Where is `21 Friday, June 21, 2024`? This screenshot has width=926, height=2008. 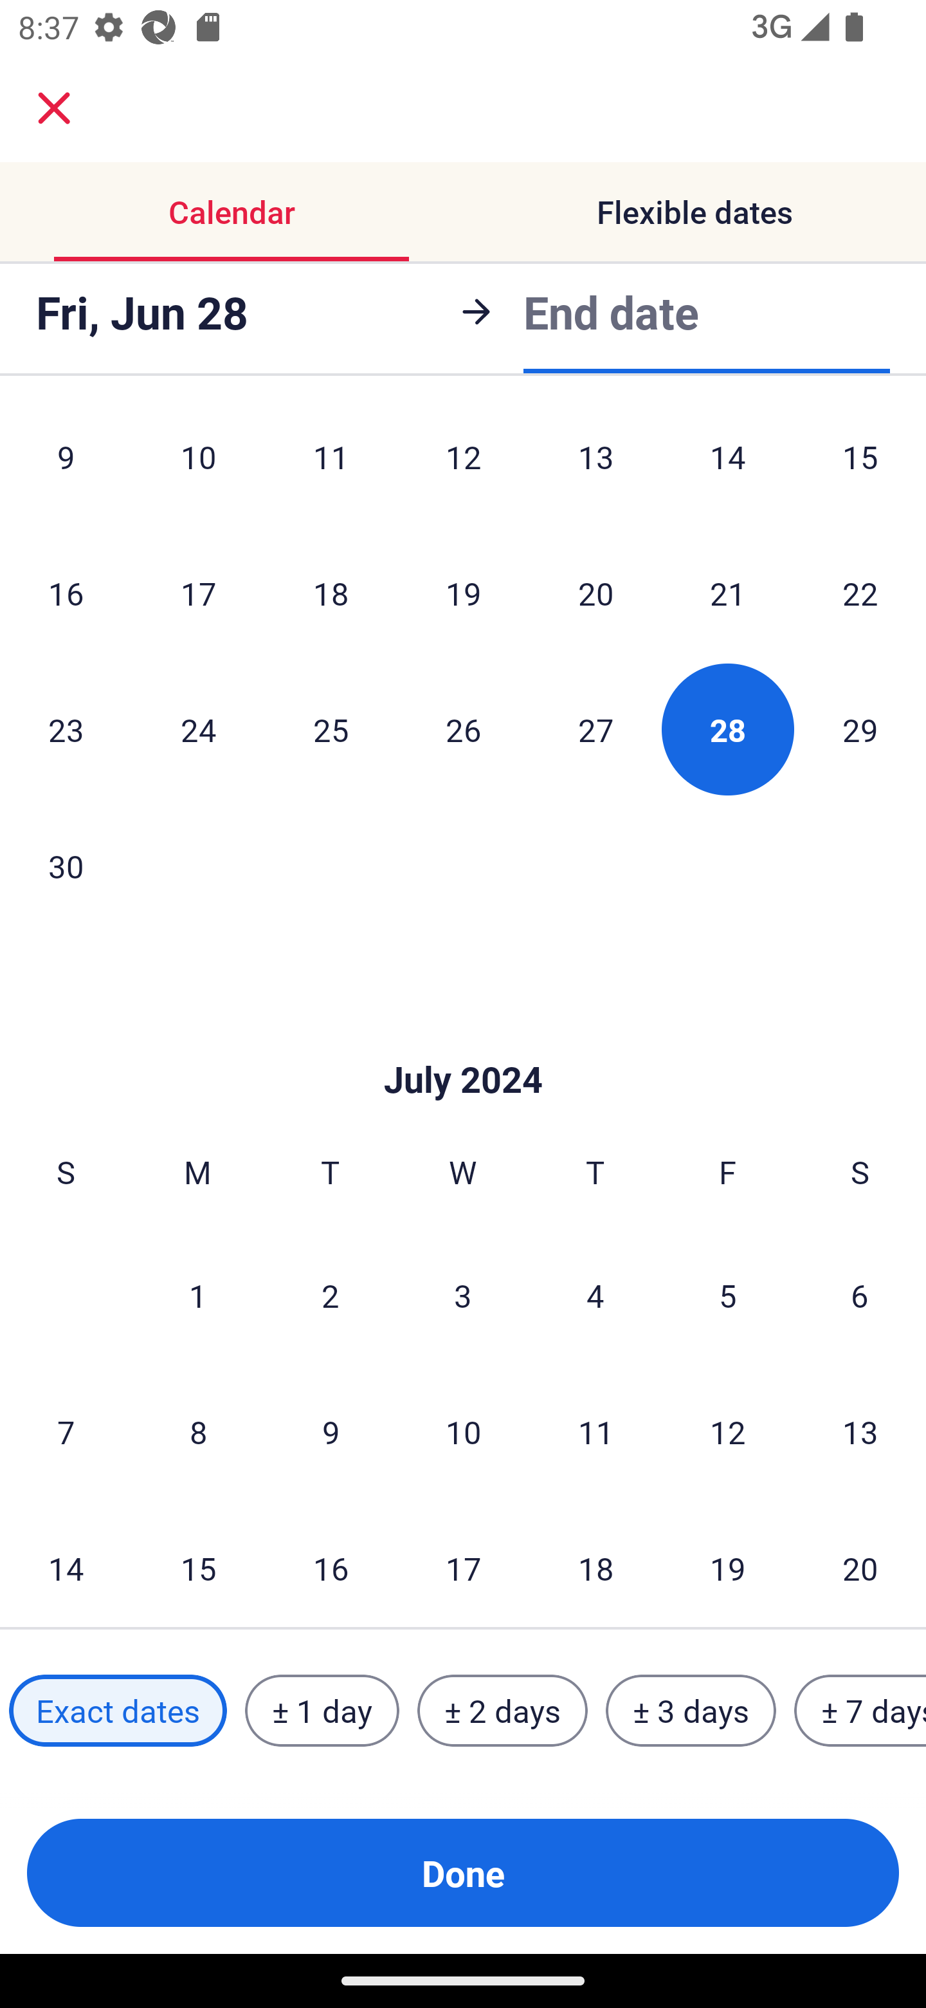
21 Friday, June 21, 2024 is located at coordinates (728, 592).